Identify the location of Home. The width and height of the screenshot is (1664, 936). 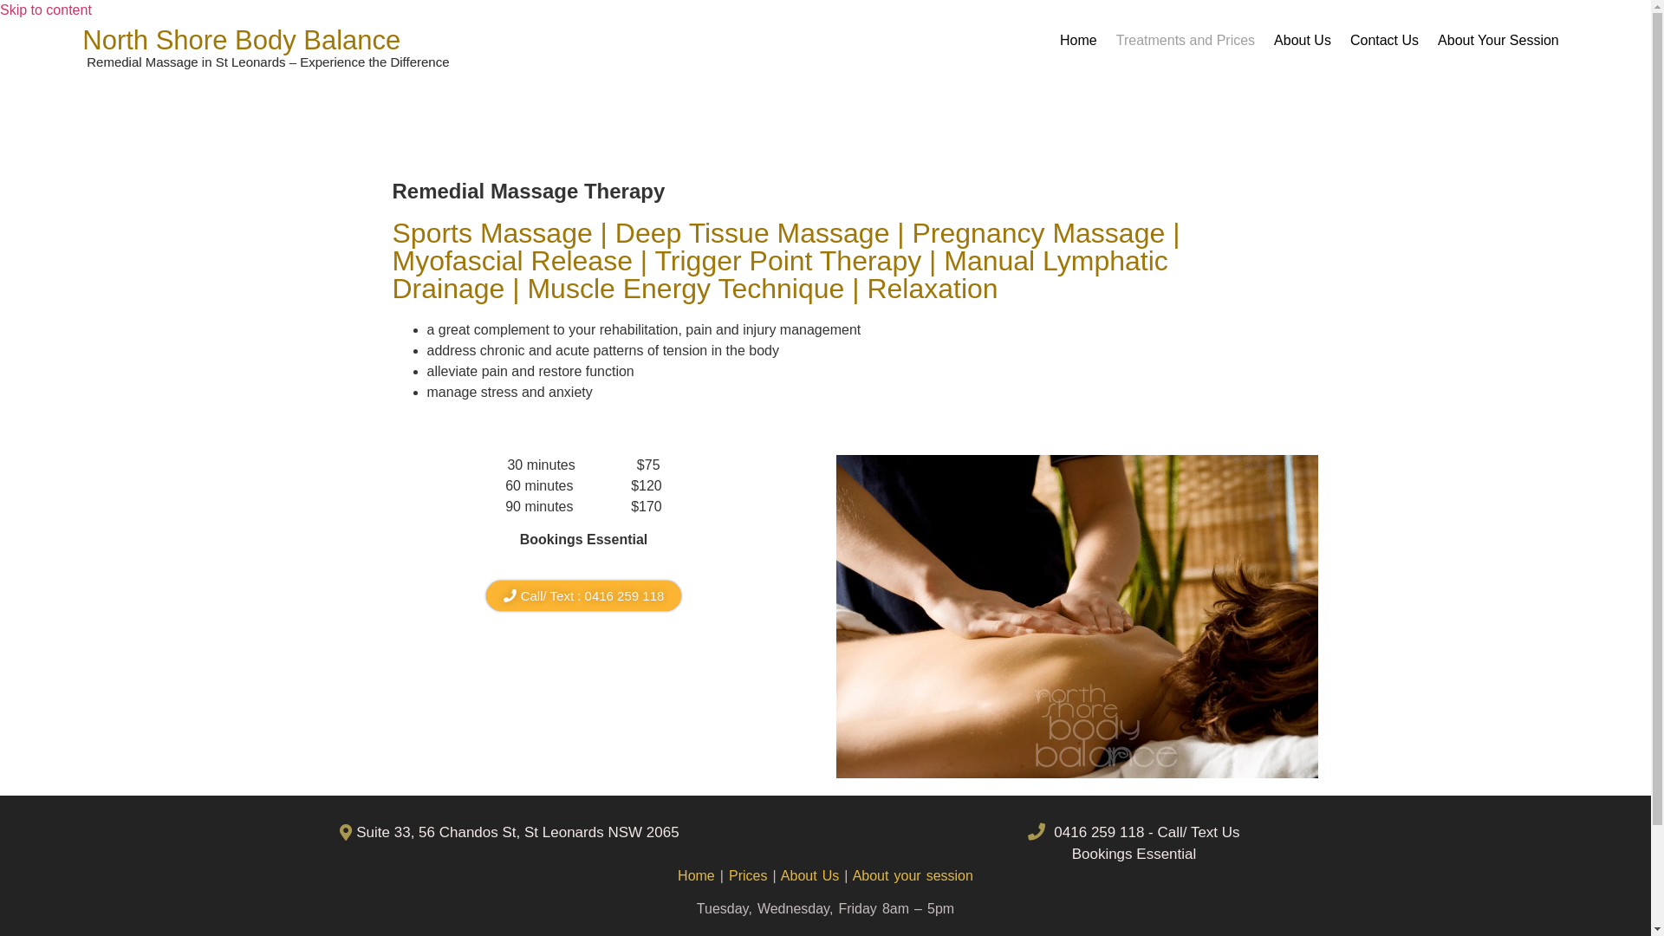
(1078, 41).